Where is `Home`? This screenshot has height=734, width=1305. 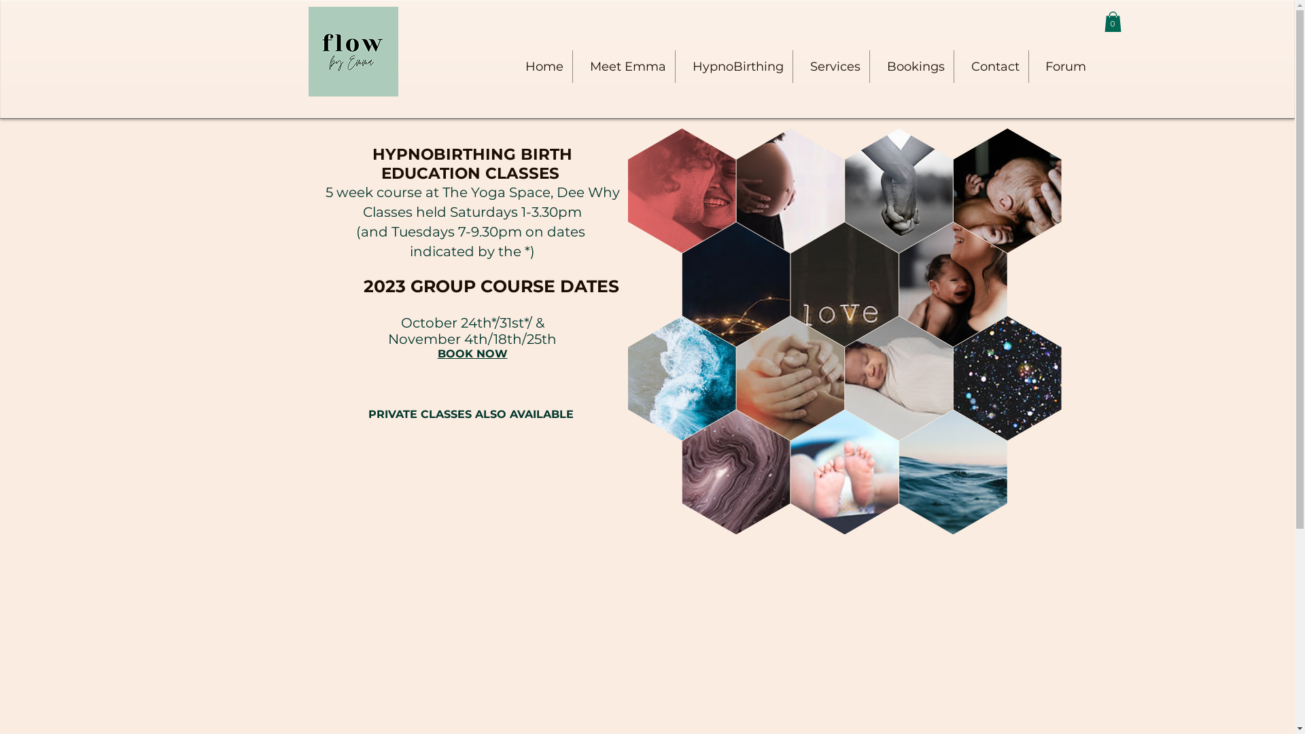
Home is located at coordinates (540, 67).